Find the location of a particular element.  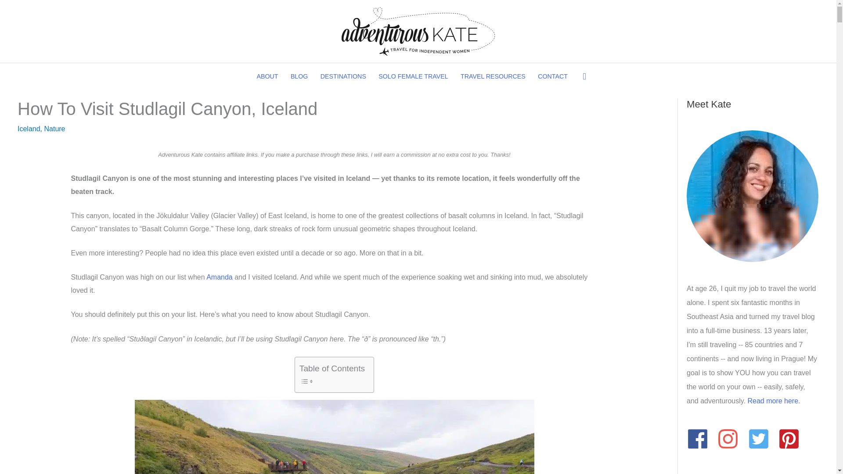

kate is located at coordinates (753, 196).